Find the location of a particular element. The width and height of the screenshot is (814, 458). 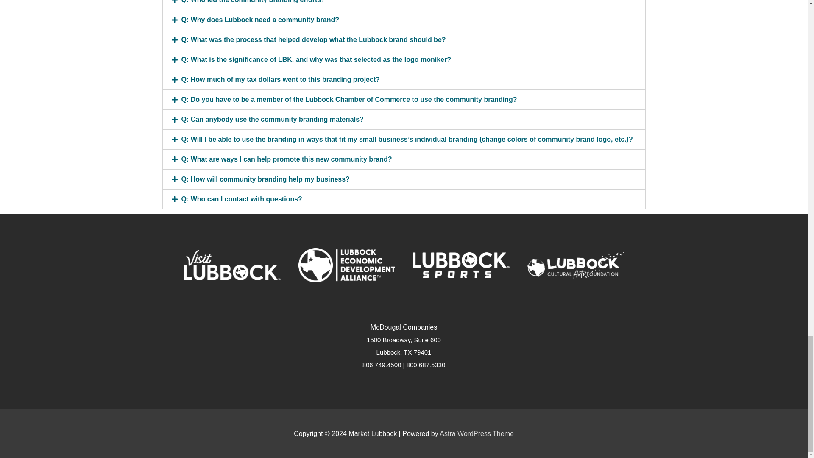

Q: Who led the community branding efforts? is located at coordinates (254, 2).